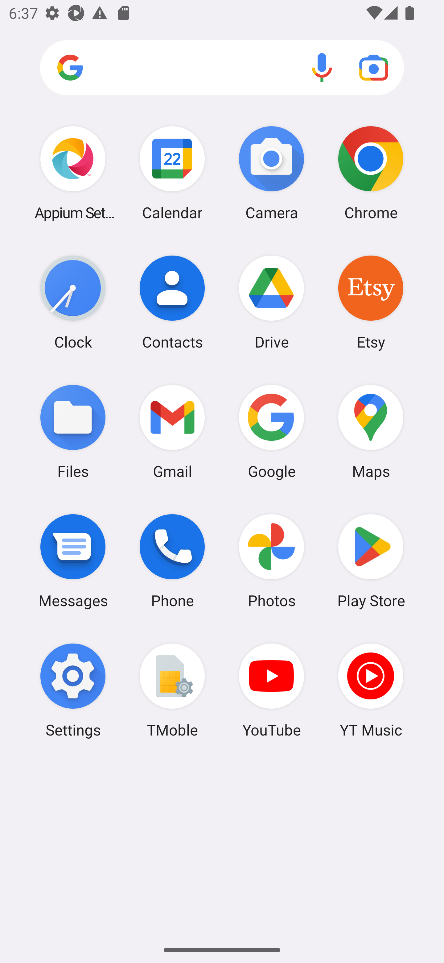 Image resolution: width=444 pixels, height=963 pixels. I want to click on Contacts, so click(172, 302).